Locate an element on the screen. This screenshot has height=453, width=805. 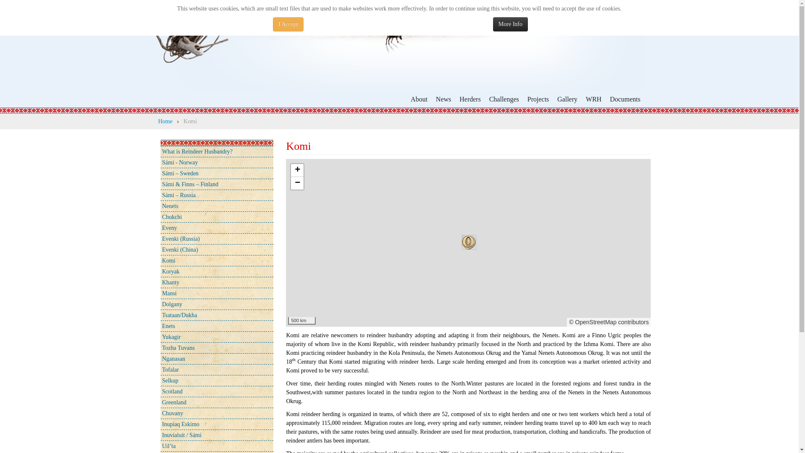
Reindeer Herding is located at coordinates (399, 45).